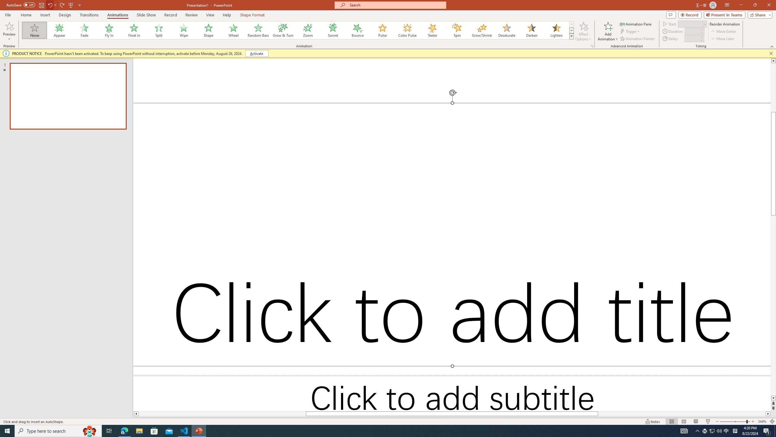  What do you see at coordinates (258, 30) in the screenshot?
I see `Random Bars` at bounding box center [258, 30].